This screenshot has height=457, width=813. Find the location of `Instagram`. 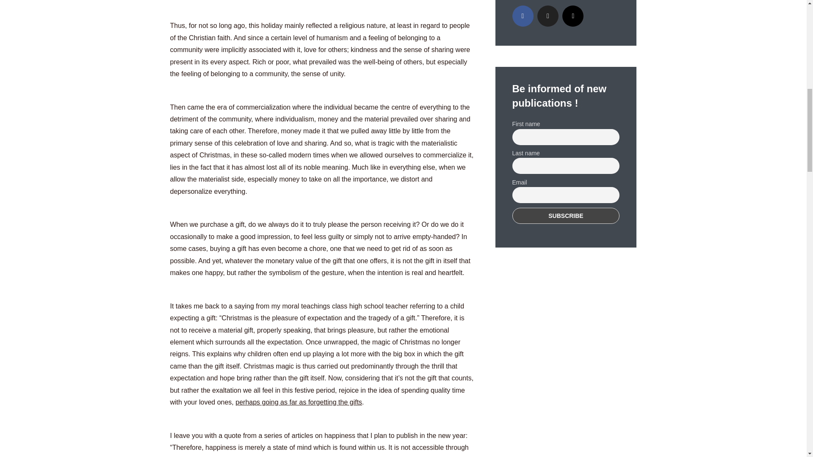

Instagram is located at coordinates (573, 16).